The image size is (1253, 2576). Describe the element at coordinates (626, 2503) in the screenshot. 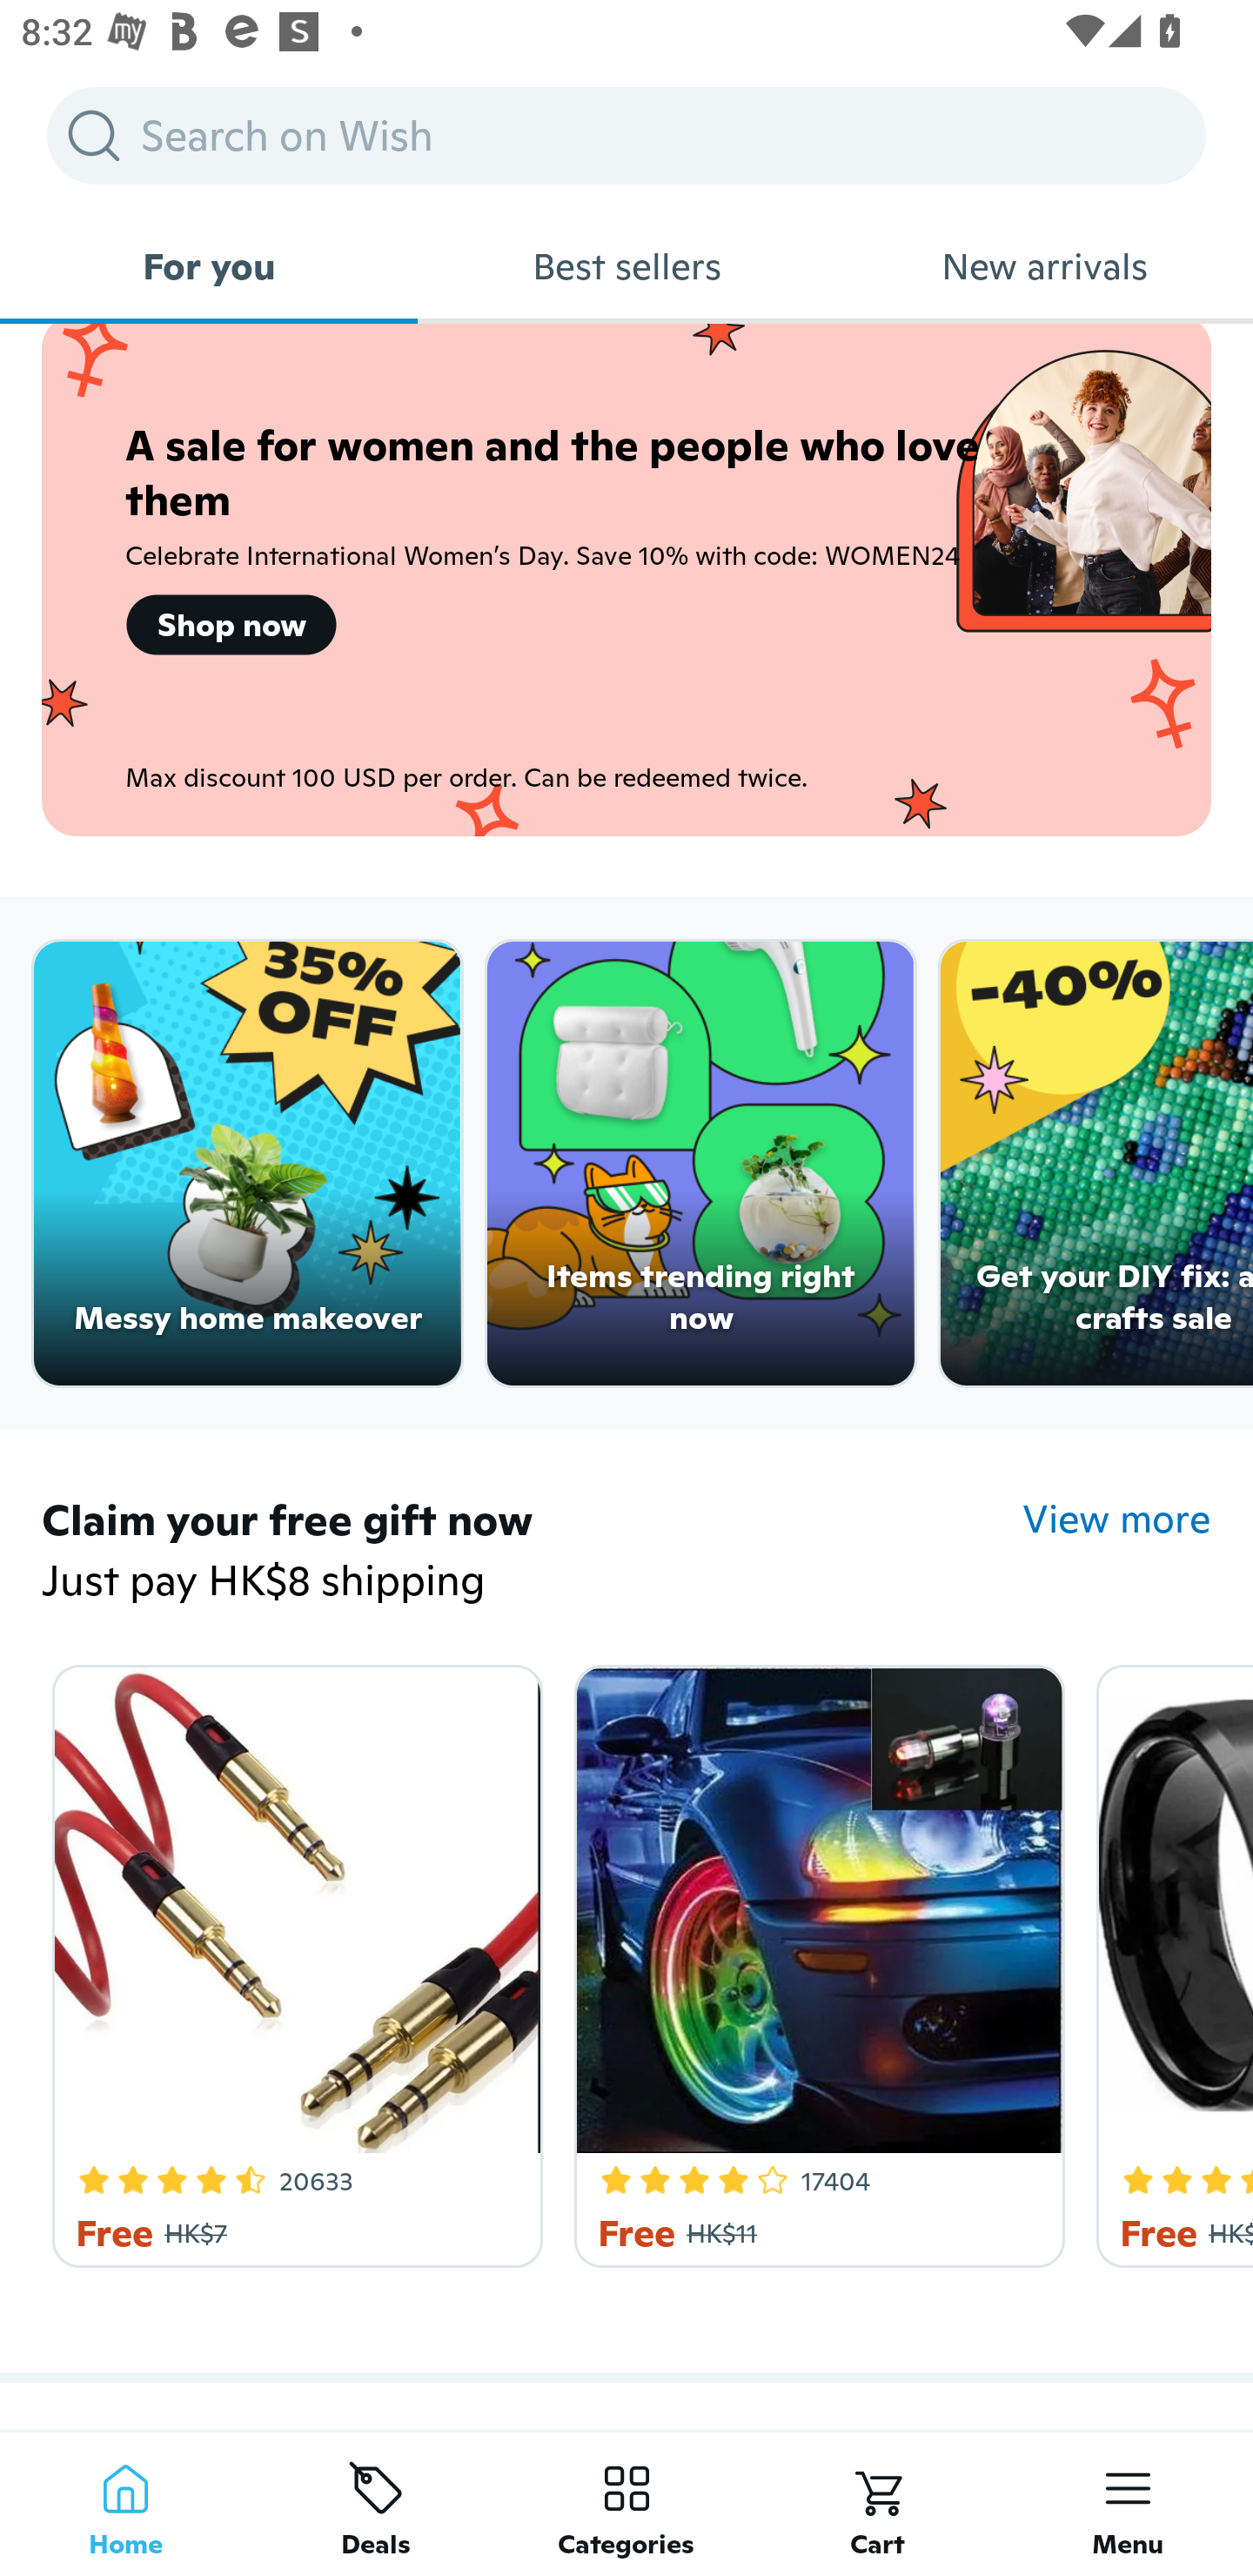

I see `Categories` at that location.